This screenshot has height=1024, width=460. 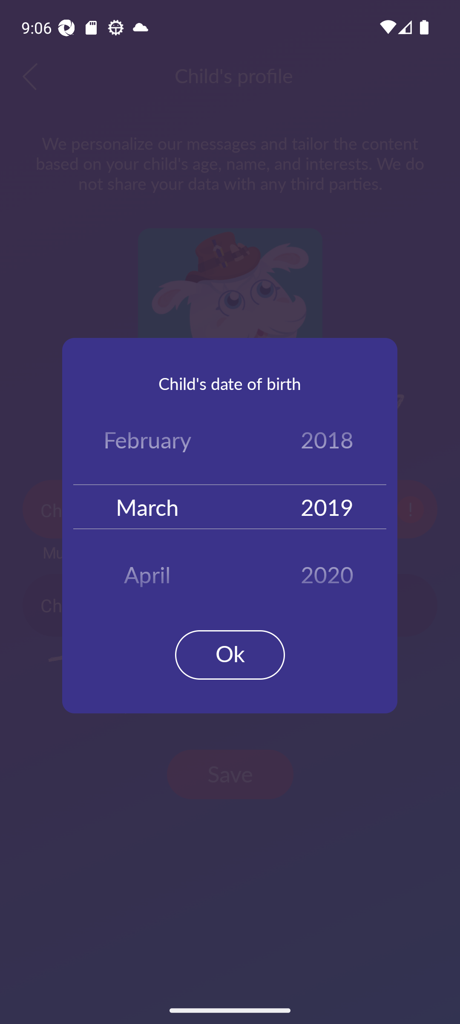 What do you see at coordinates (230, 655) in the screenshot?
I see `Ok` at bounding box center [230, 655].